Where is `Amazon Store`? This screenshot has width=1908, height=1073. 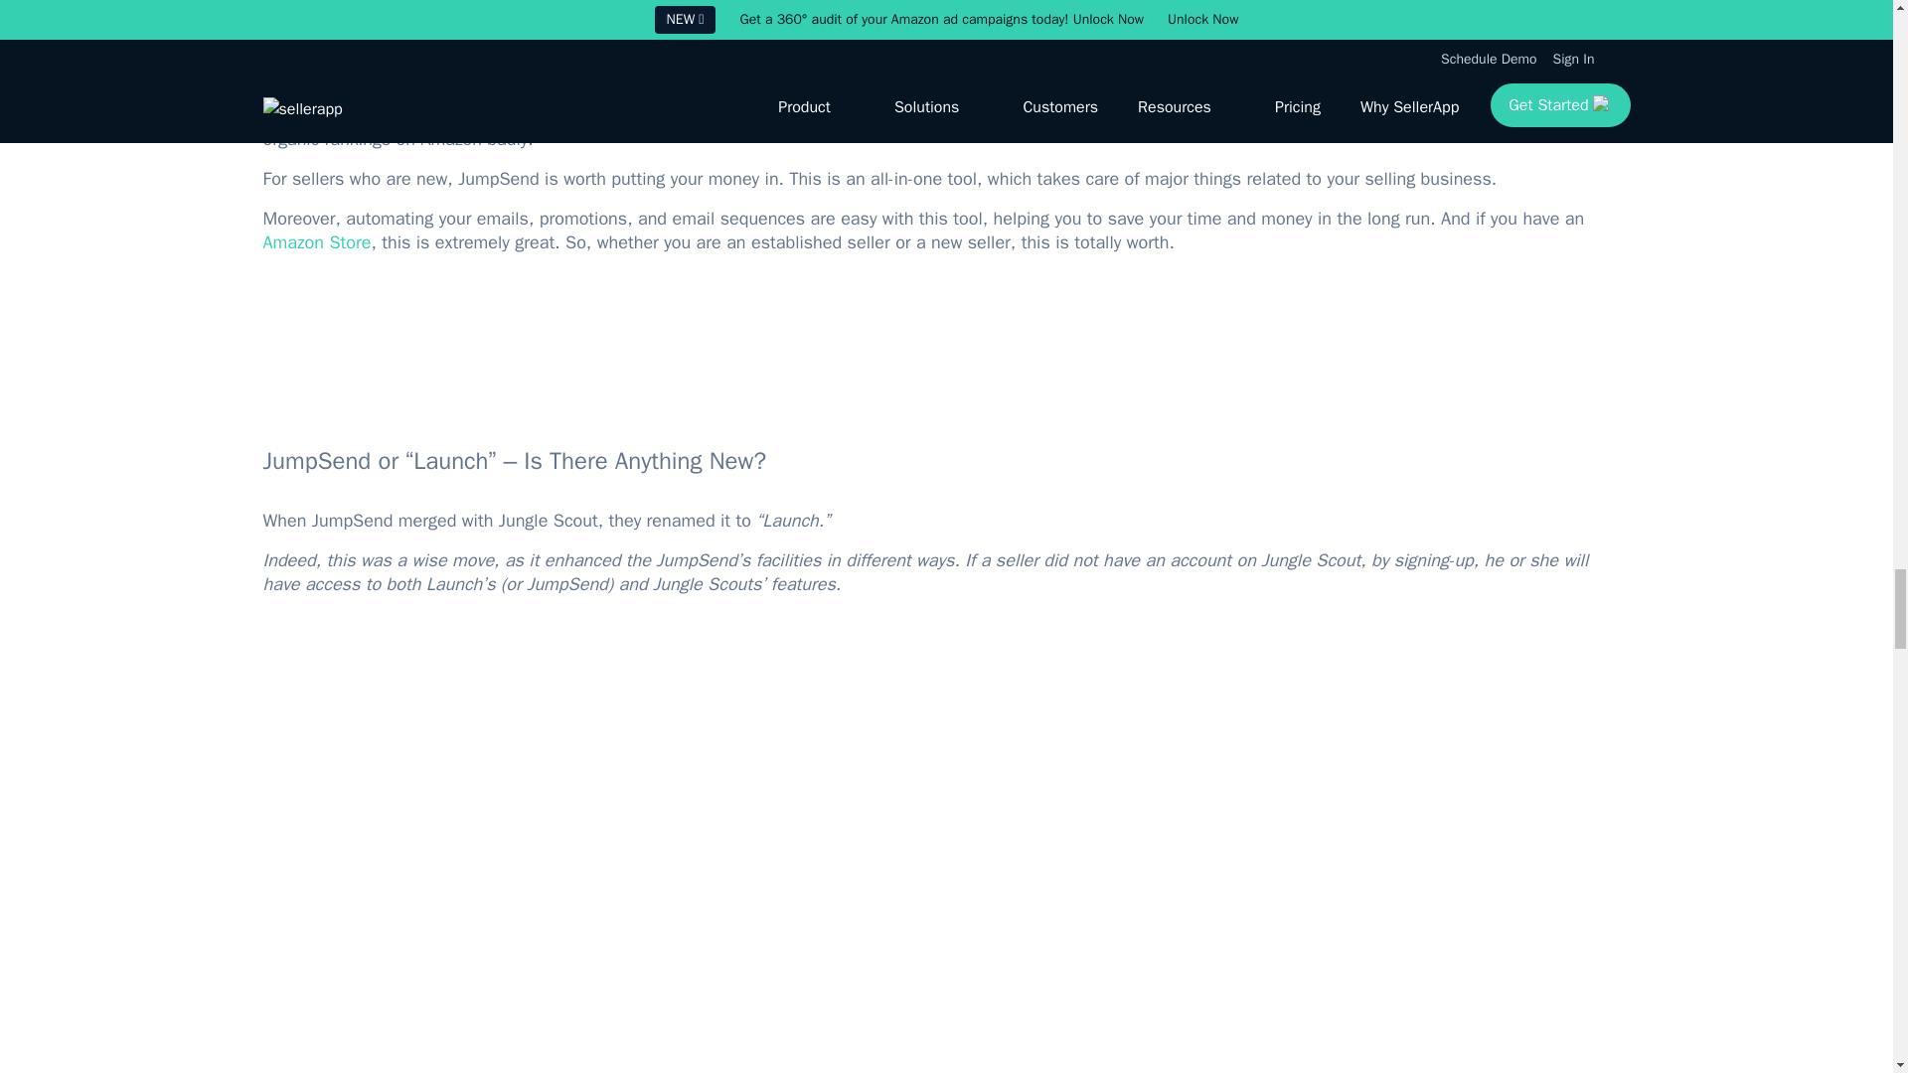
Amazon Store is located at coordinates (316, 242).